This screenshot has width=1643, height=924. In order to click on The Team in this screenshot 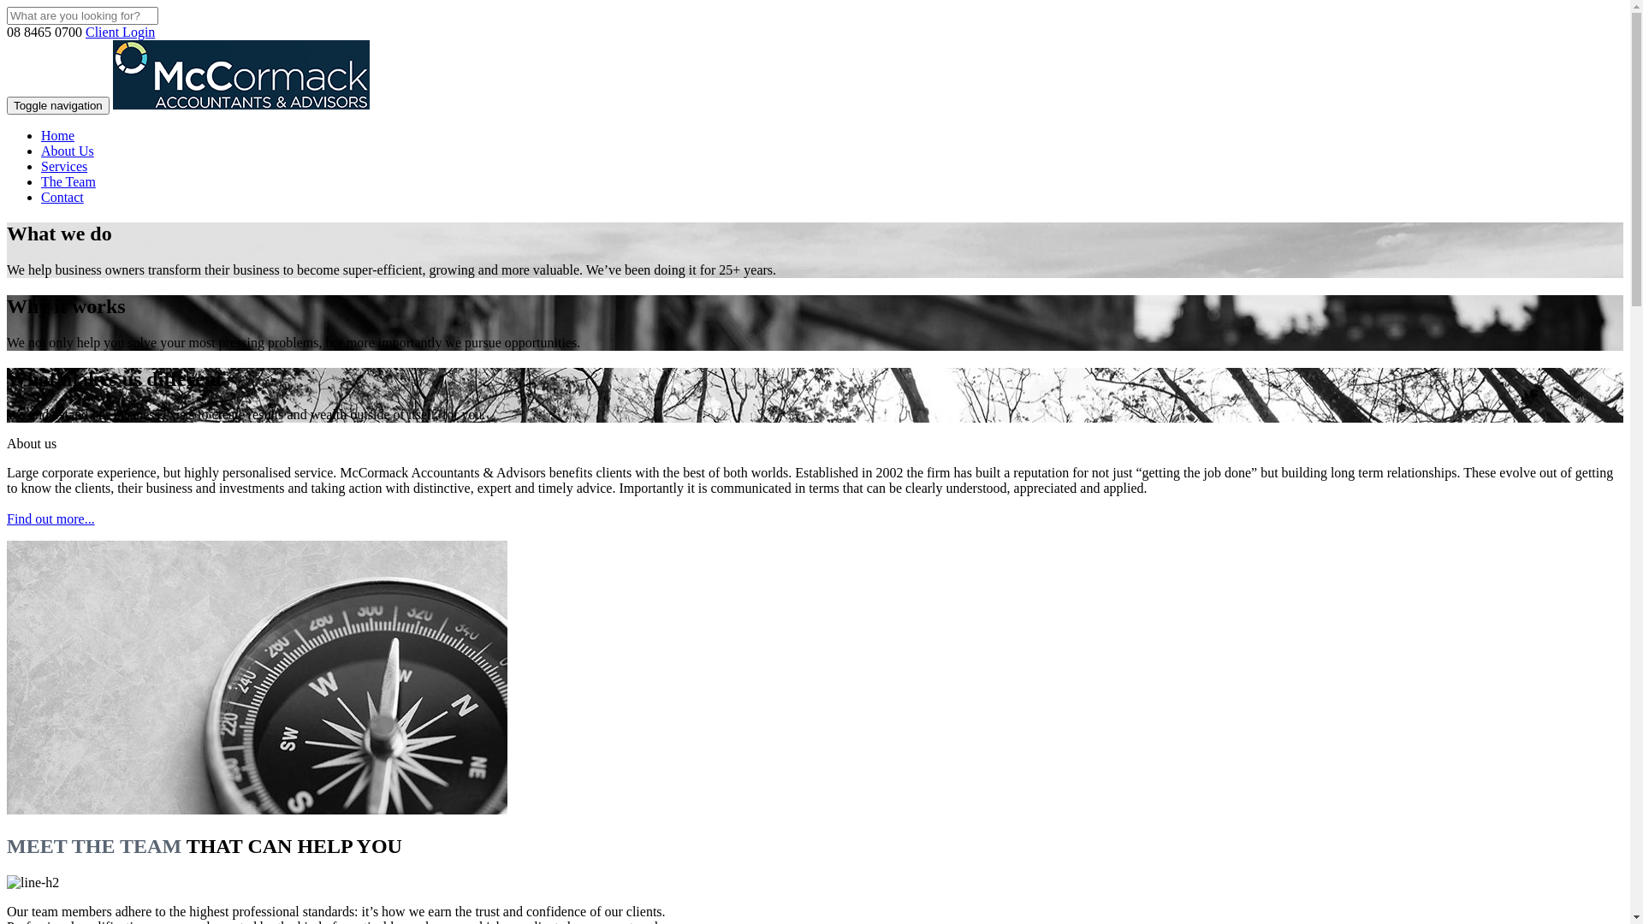, I will do `click(68, 181)`.